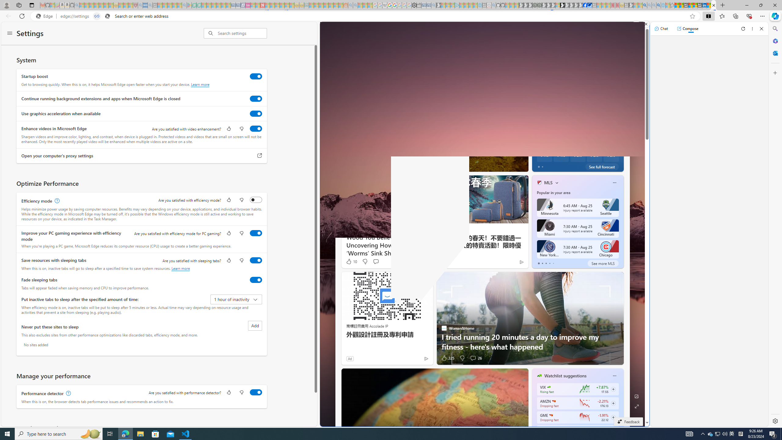 The width and height of the screenshot is (782, 440). What do you see at coordinates (444, 166) in the screenshot?
I see `AutomationID: tab-24` at bounding box center [444, 166].